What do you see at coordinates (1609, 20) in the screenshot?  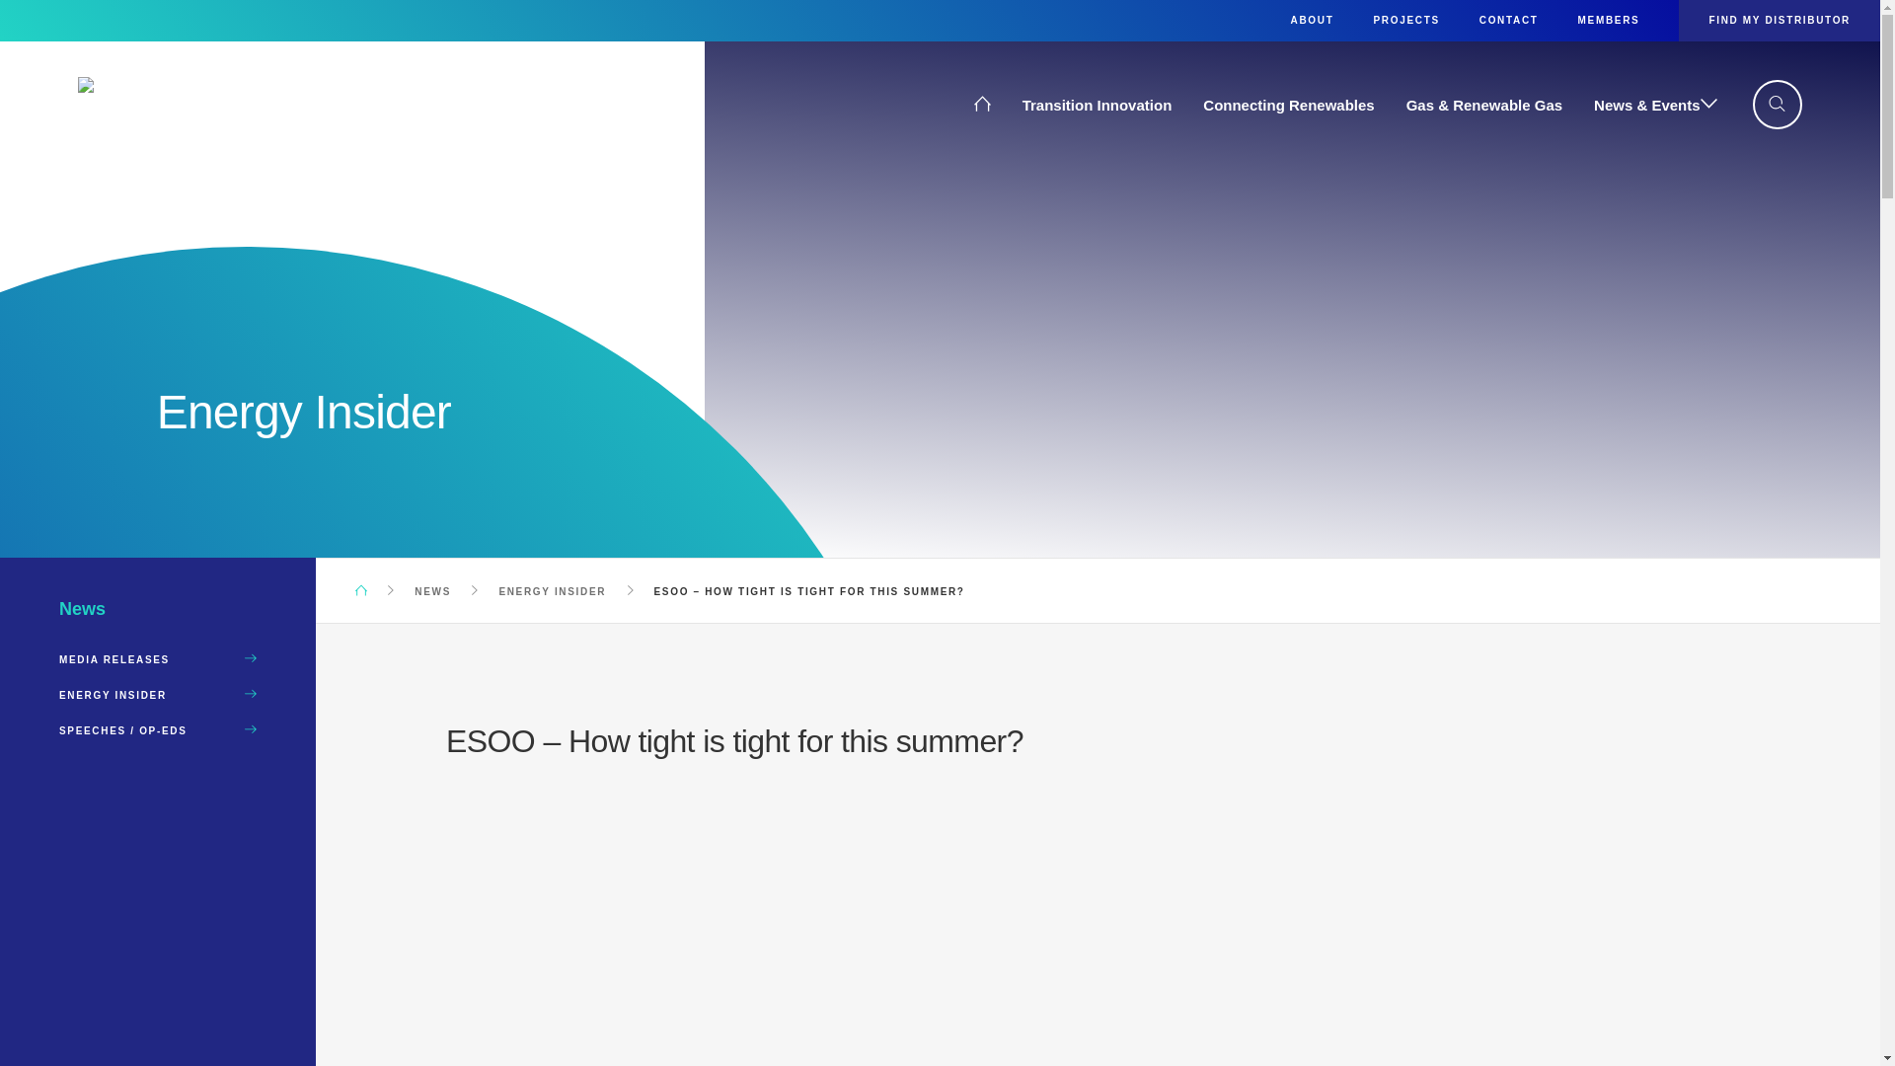 I see `MEMBERS` at bounding box center [1609, 20].